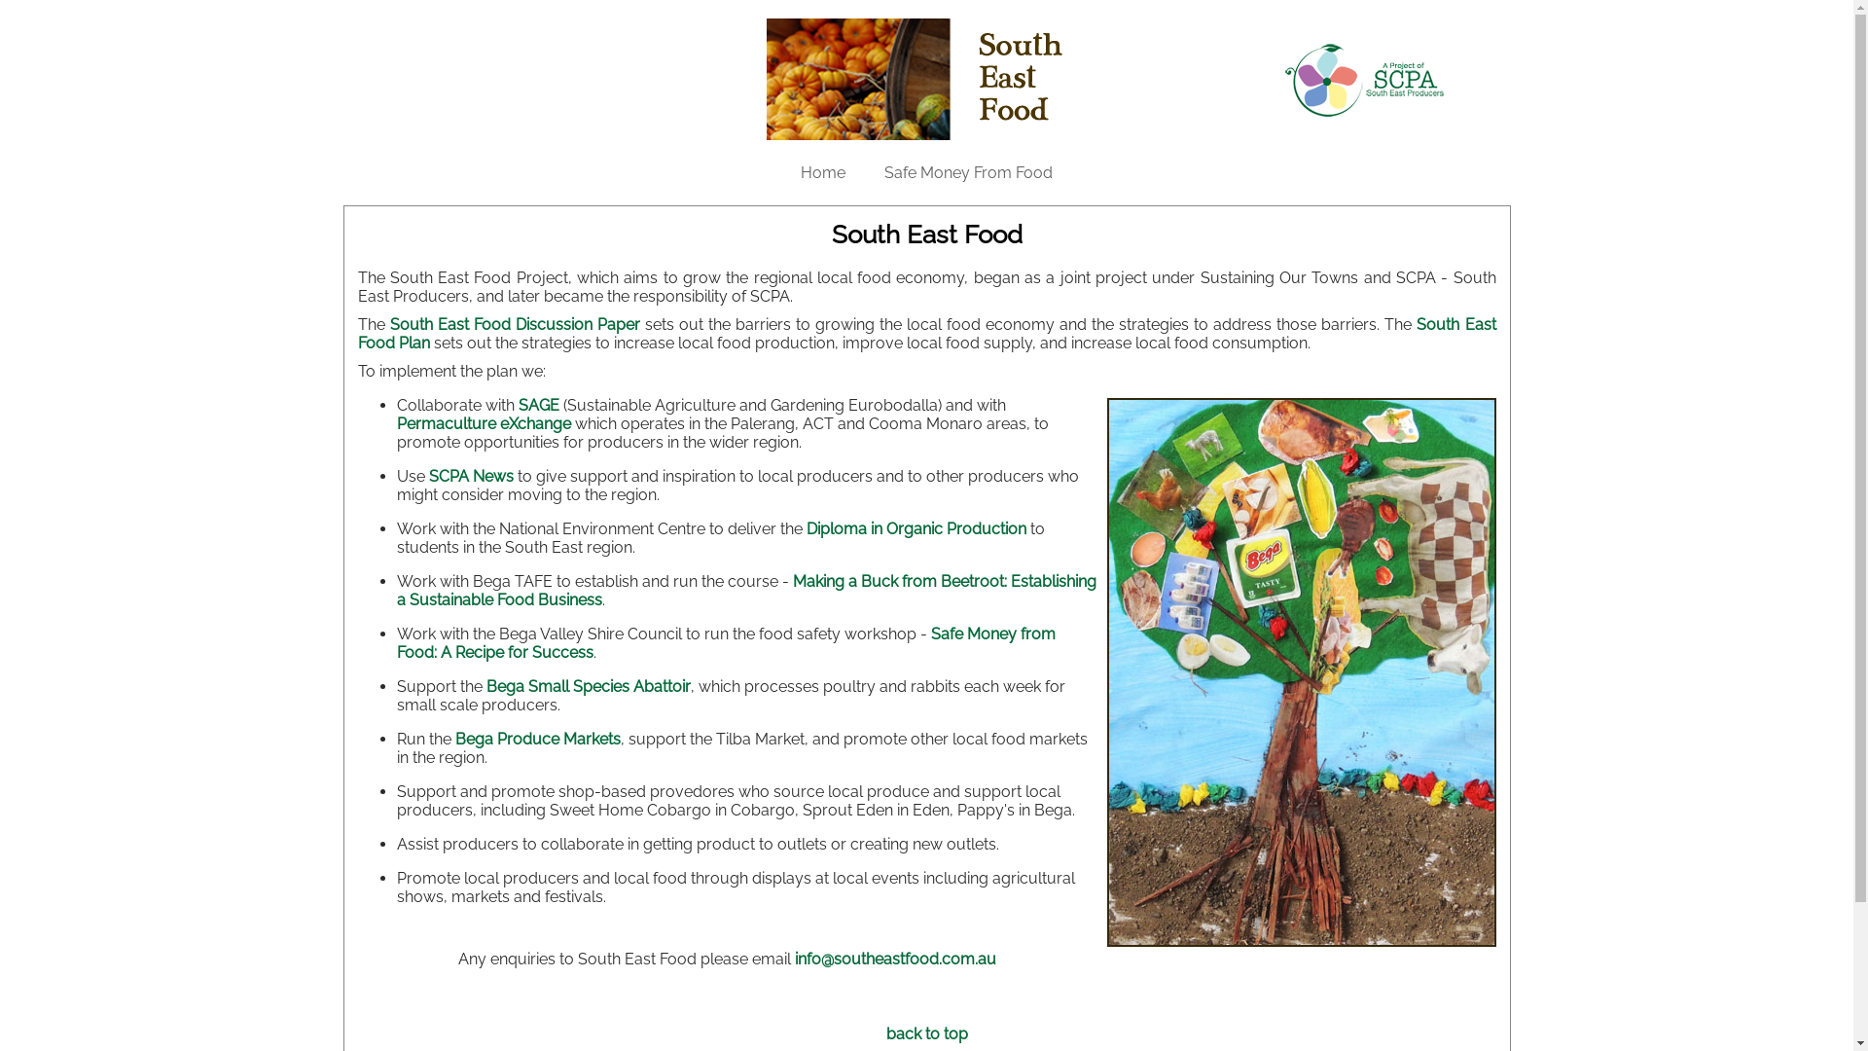 This screenshot has height=1051, width=1868. Describe the element at coordinates (969, 14) in the screenshot. I see `Safe Money From Food` at that location.